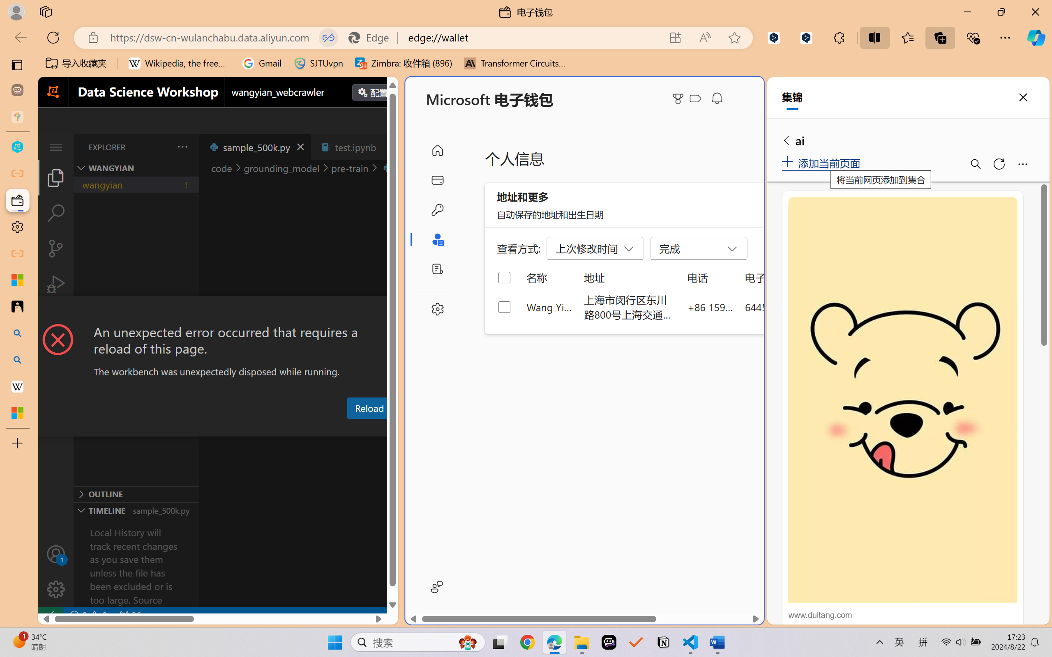  Describe the element at coordinates (136, 510) in the screenshot. I see `Timeline Section` at that location.